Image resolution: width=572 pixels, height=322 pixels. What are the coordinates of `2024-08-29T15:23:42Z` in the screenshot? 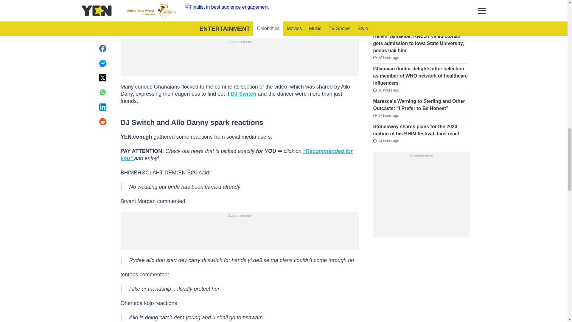 It's located at (386, 58).